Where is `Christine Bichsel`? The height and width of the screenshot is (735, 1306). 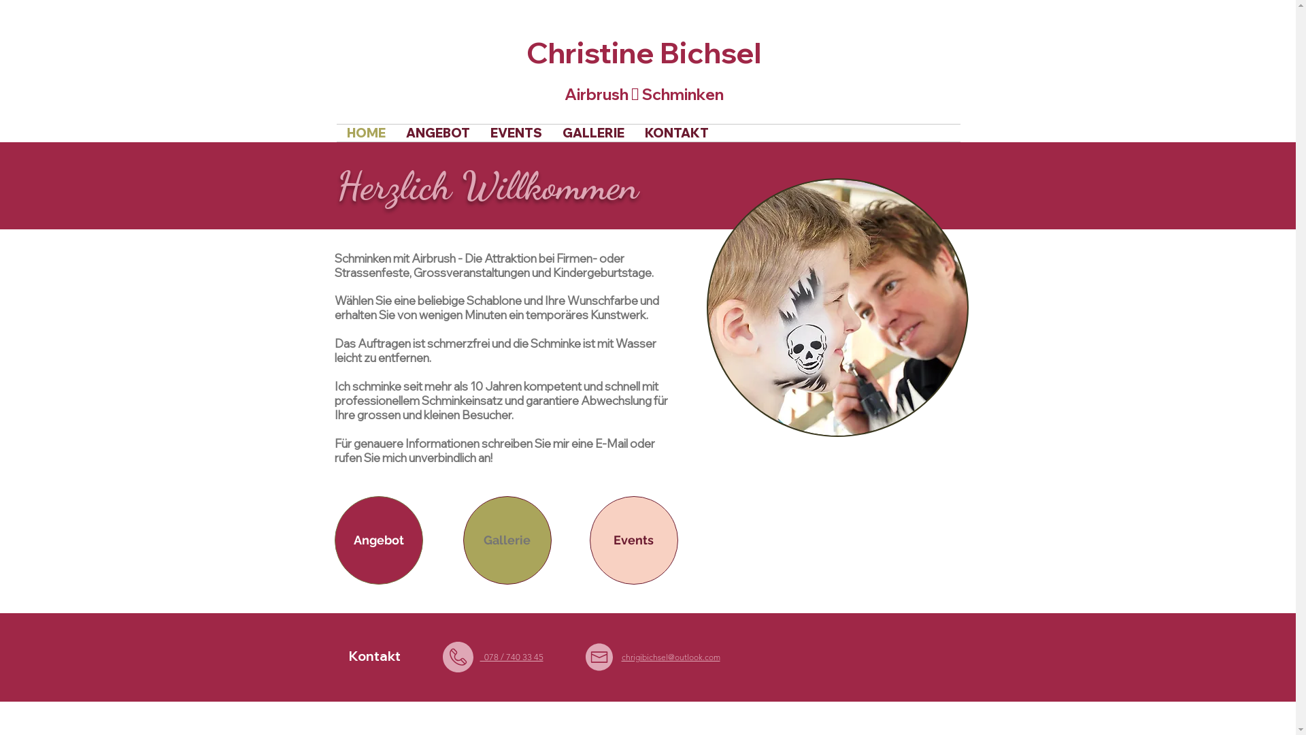
Christine Bichsel is located at coordinates (643, 52).